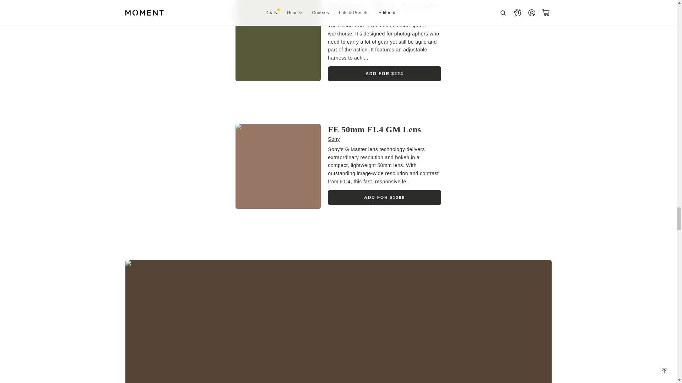  What do you see at coordinates (374, 129) in the screenshot?
I see `FE 50mm F1.4 GM Lens` at bounding box center [374, 129].